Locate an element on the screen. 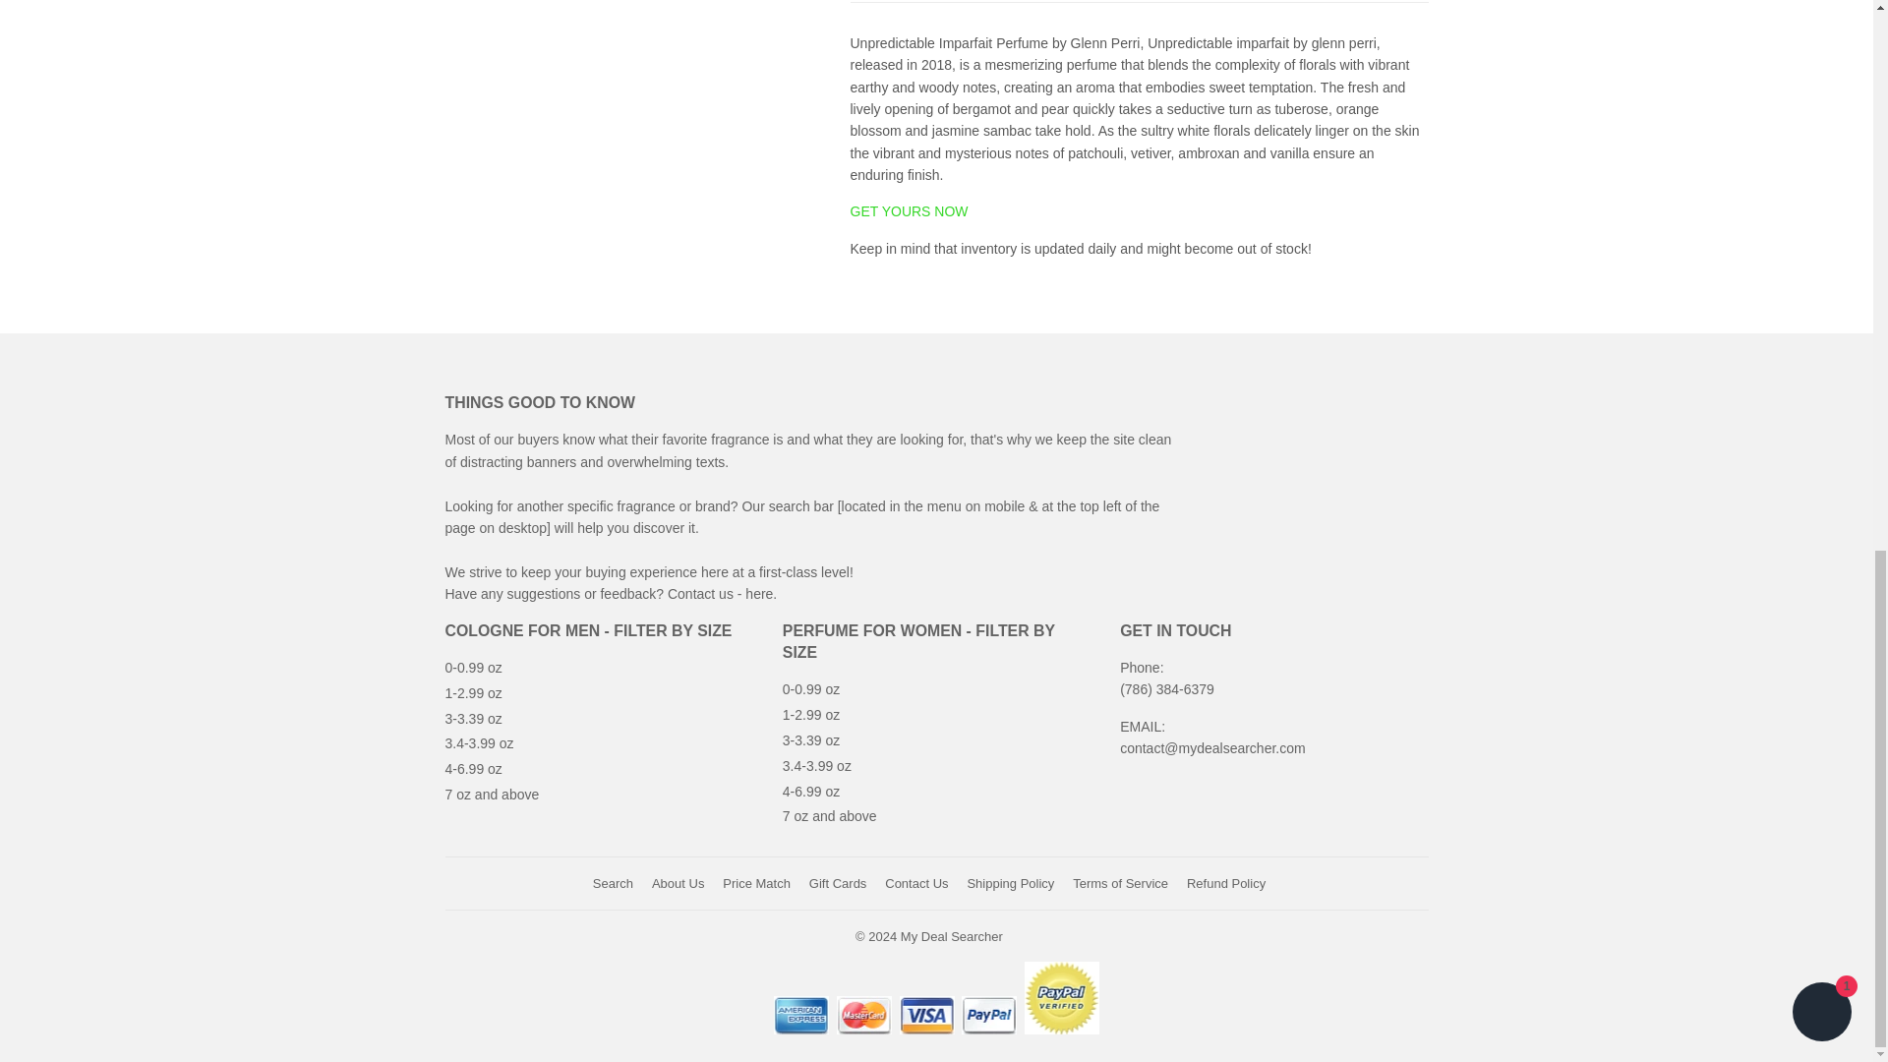 The image size is (1888, 1062). Contact is located at coordinates (761, 594).